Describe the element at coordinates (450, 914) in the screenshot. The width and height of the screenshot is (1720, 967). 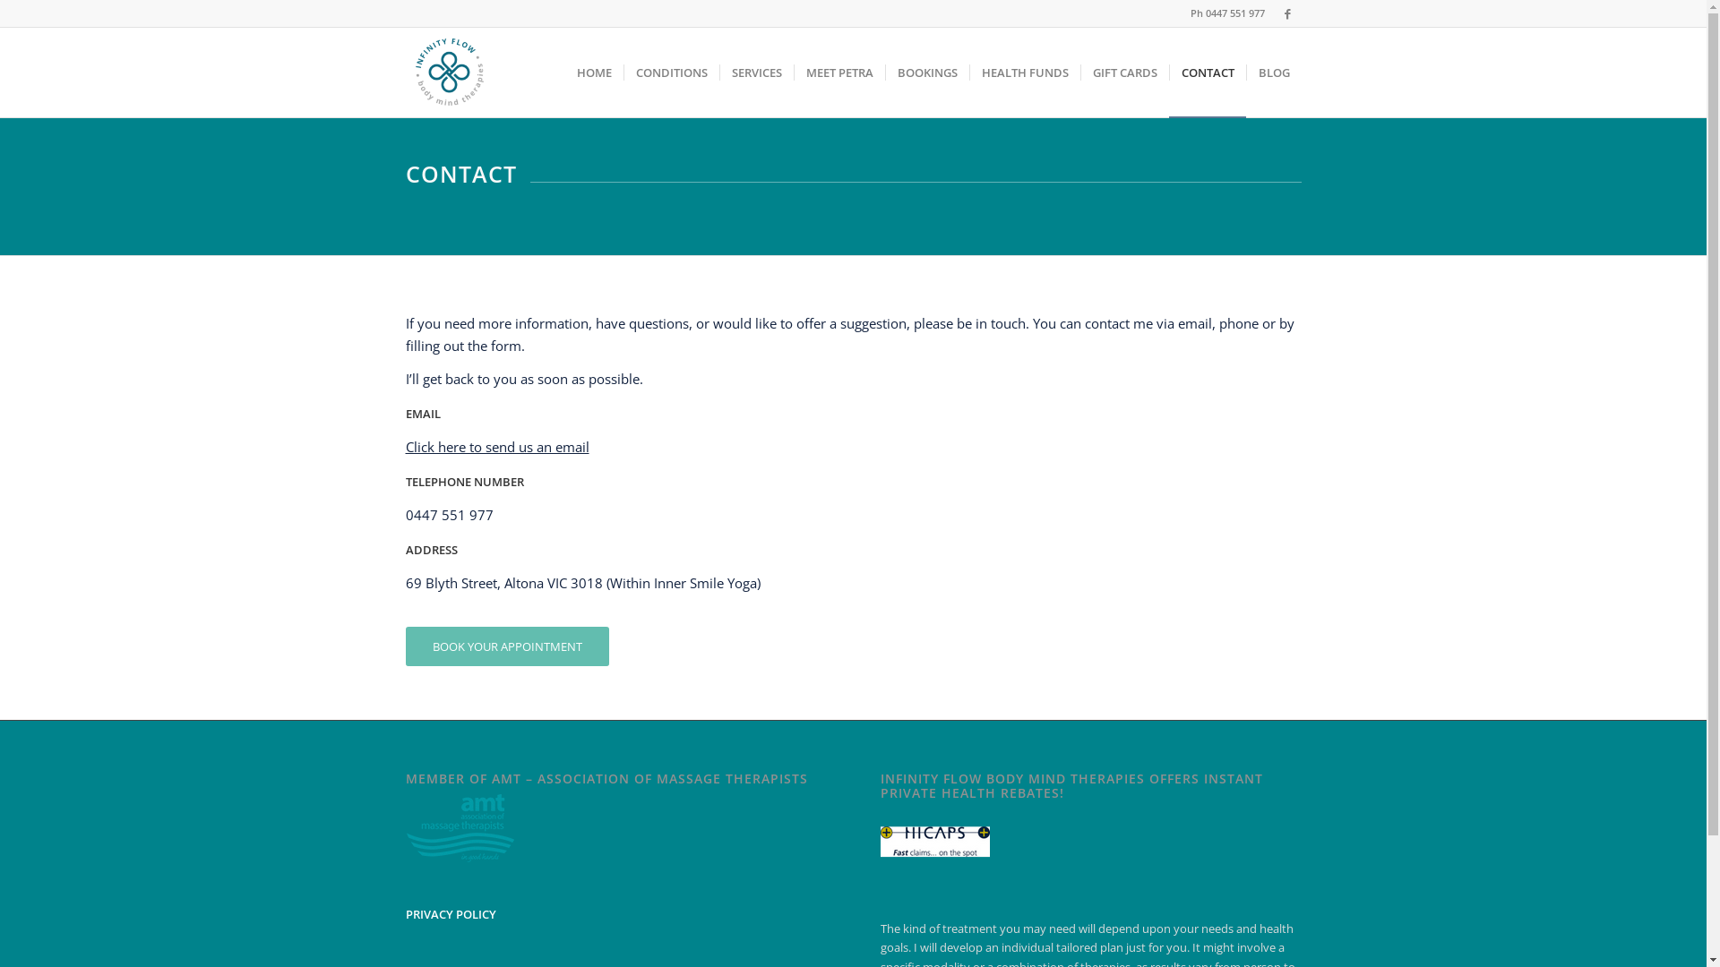
I see `PRIVACY POLICY` at that location.